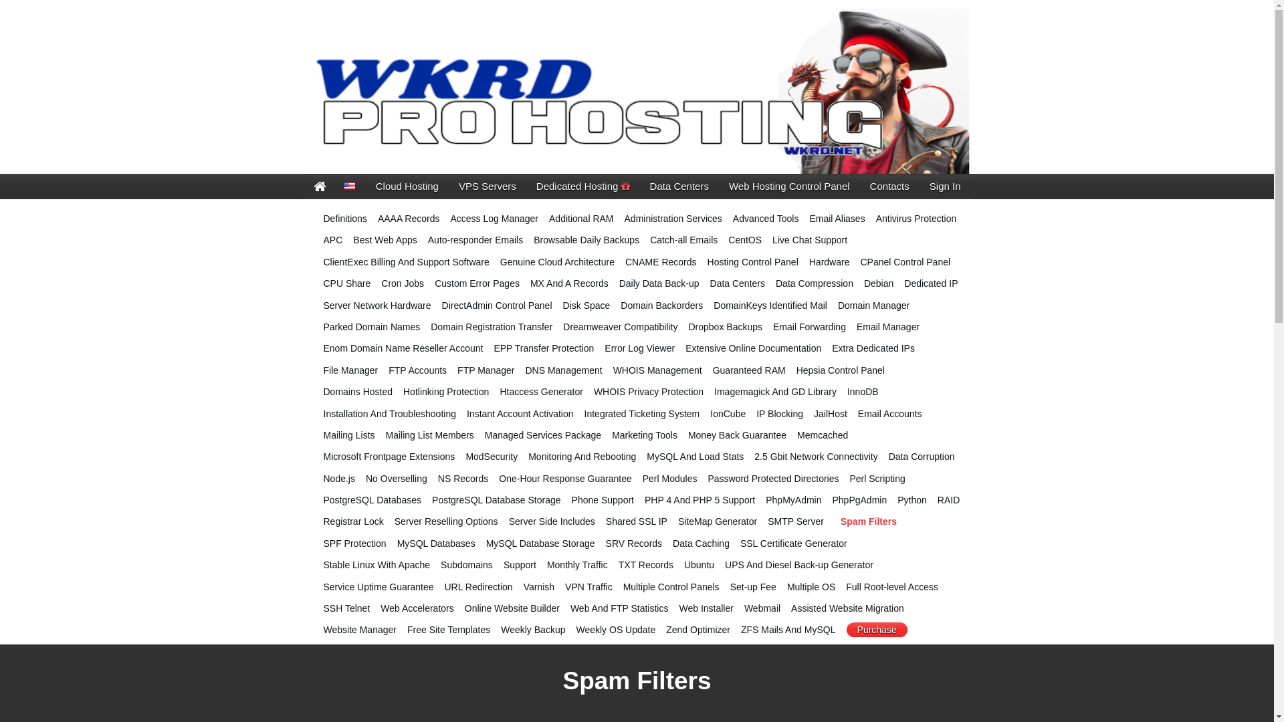 The width and height of the screenshot is (1284, 722). What do you see at coordinates (404, 348) in the screenshot?
I see `Enom Domain Name Reseller Account` at bounding box center [404, 348].